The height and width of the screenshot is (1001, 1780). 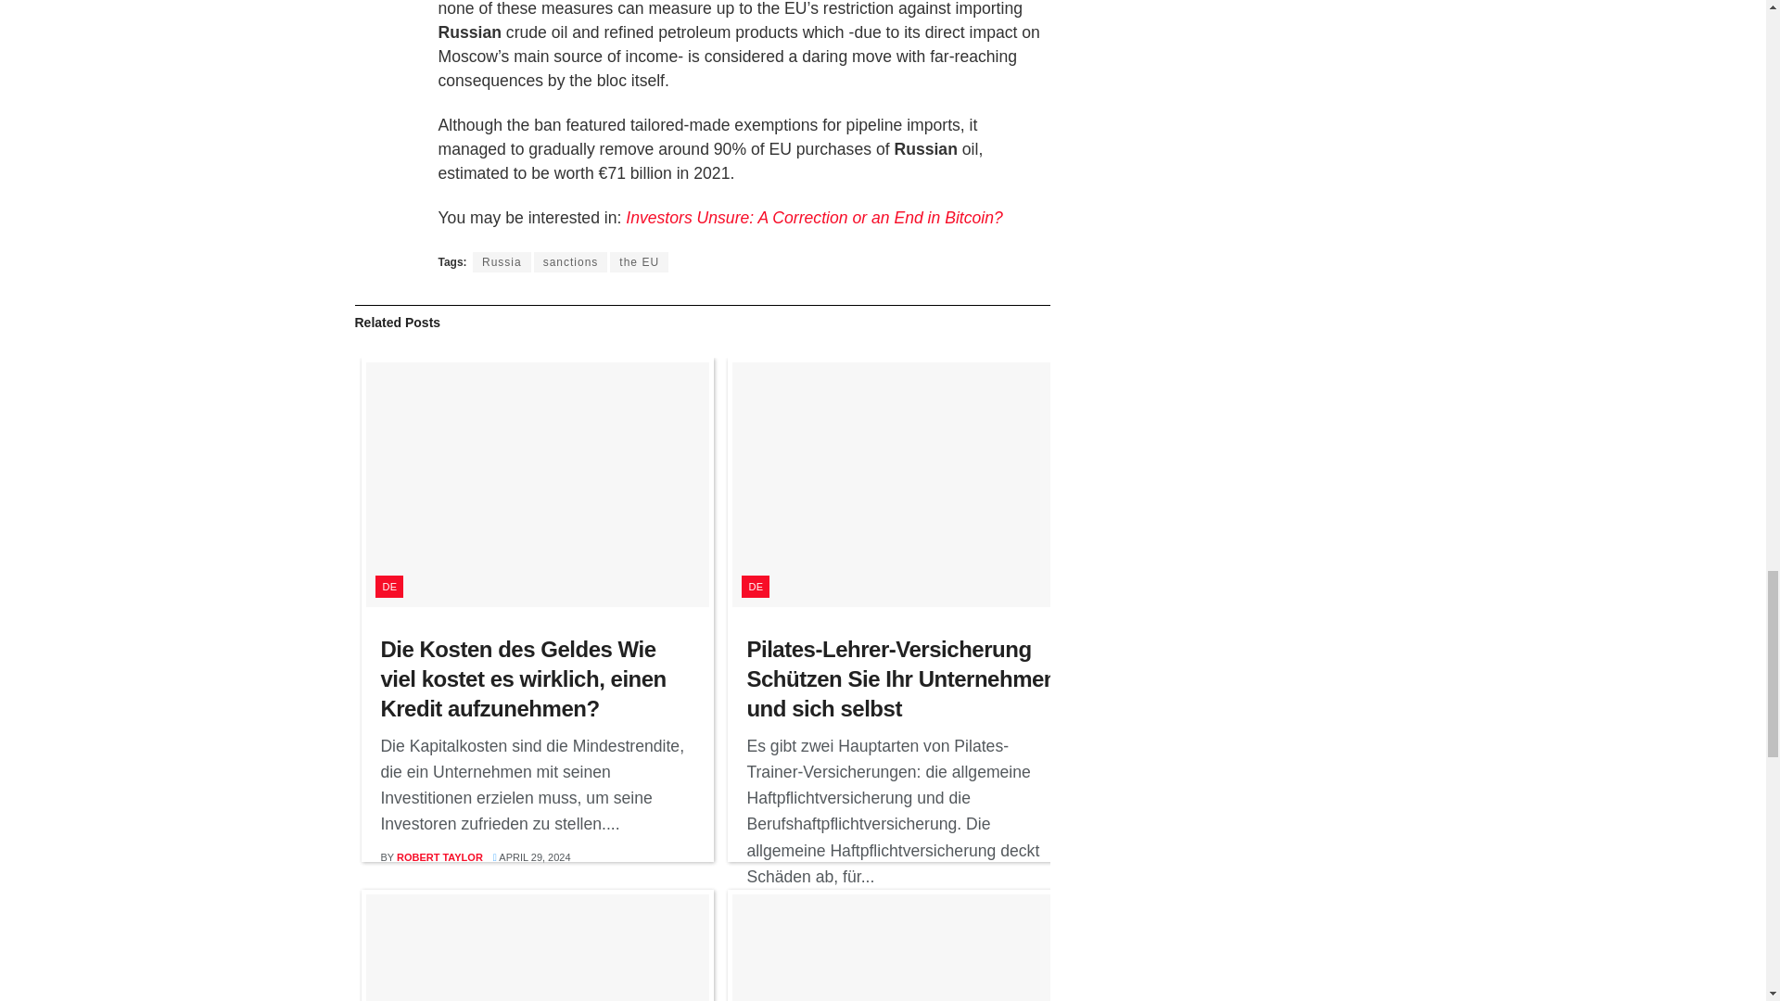 What do you see at coordinates (388, 586) in the screenshot?
I see `DE` at bounding box center [388, 586].